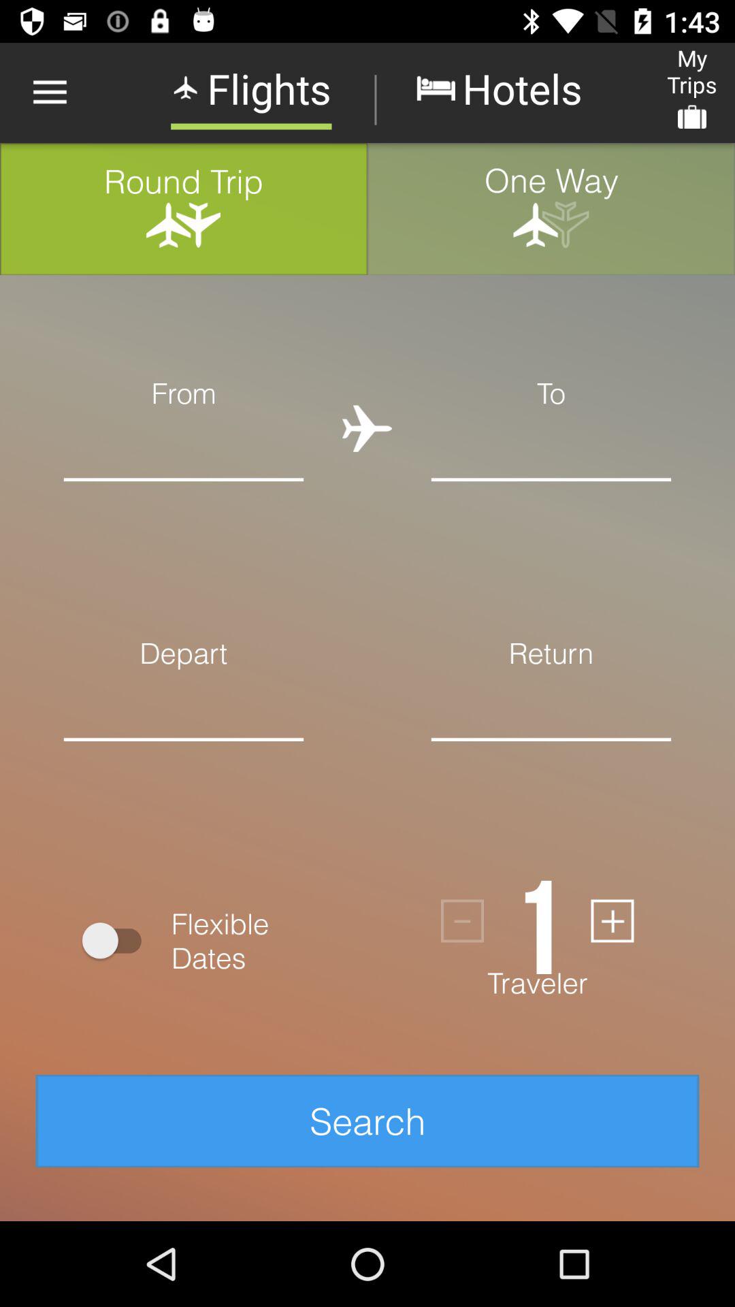 This screenshot has height=1307, width=735. Describe the element at coordinates (118, 941) in the screenshot. I see `press the item to the left of the flexible
dates item` at that location.